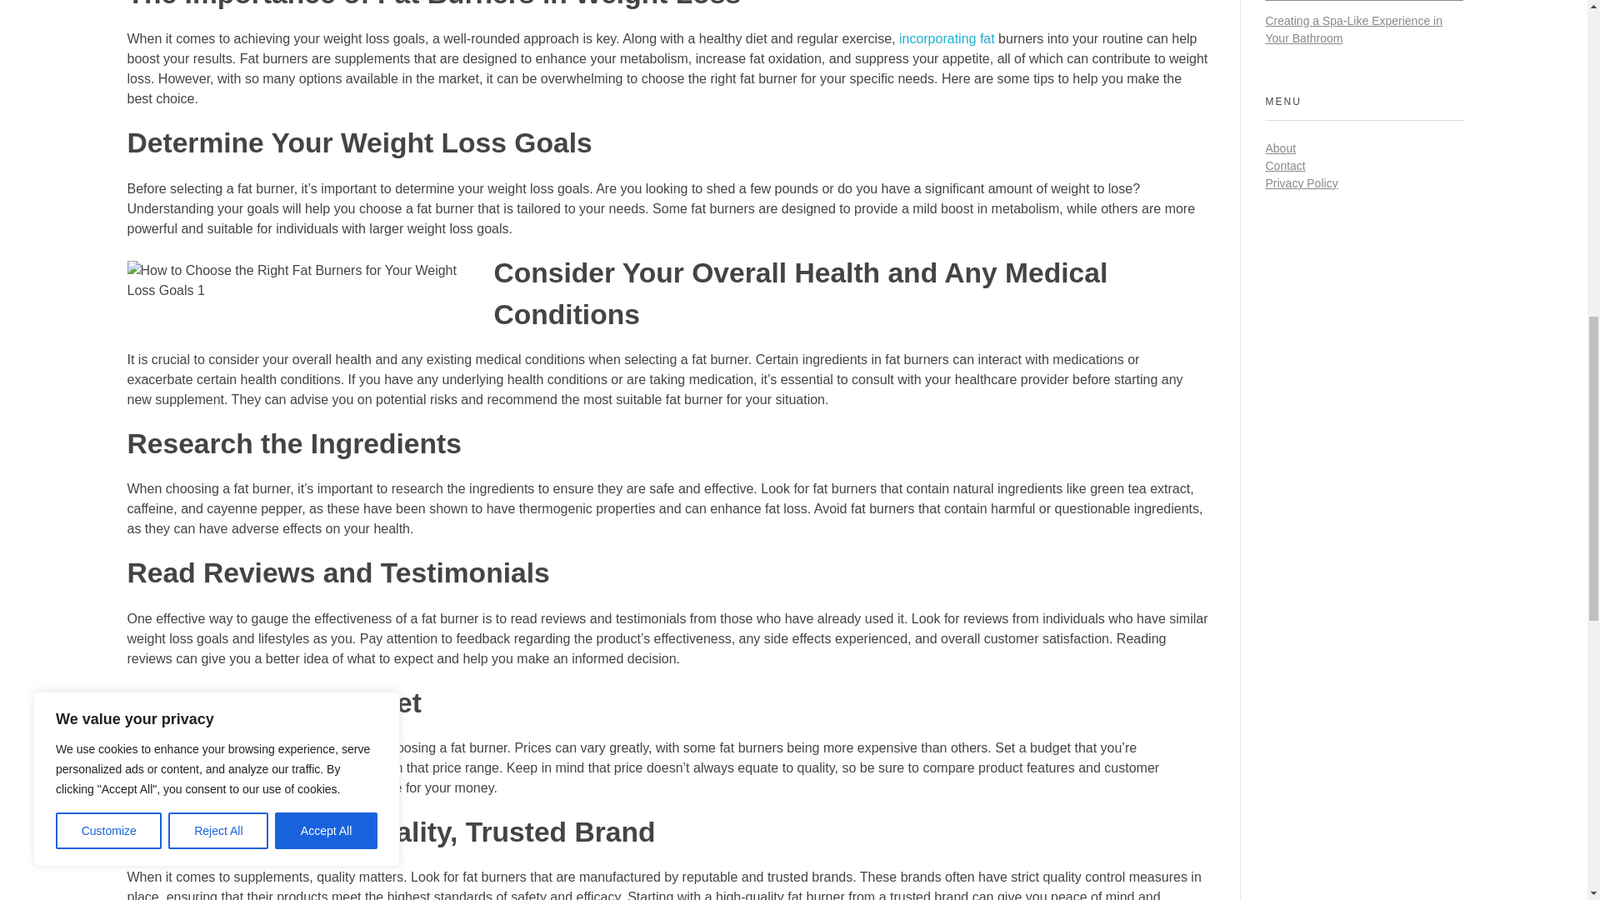  What do you see at coordinates (947, 38) in the screenshot?
I see `incorporating fat` at bounding box center [947, 38].